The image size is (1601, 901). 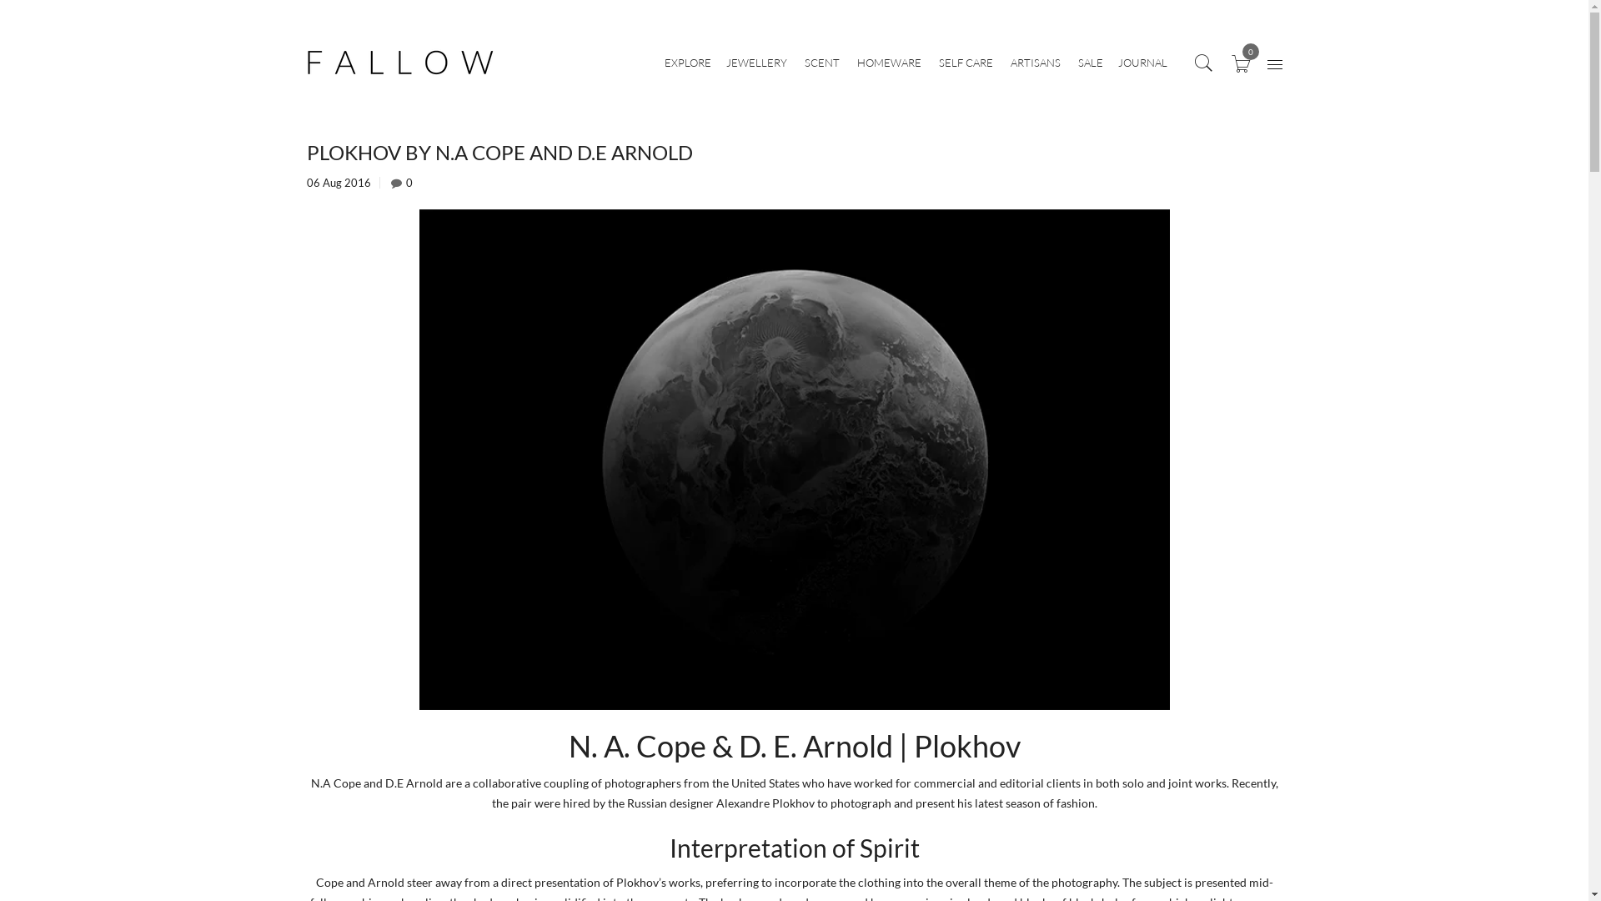 What do you see at coordinates (1241, 62) in the screenshot?
I see `0` at bounding box center [1241, 62].